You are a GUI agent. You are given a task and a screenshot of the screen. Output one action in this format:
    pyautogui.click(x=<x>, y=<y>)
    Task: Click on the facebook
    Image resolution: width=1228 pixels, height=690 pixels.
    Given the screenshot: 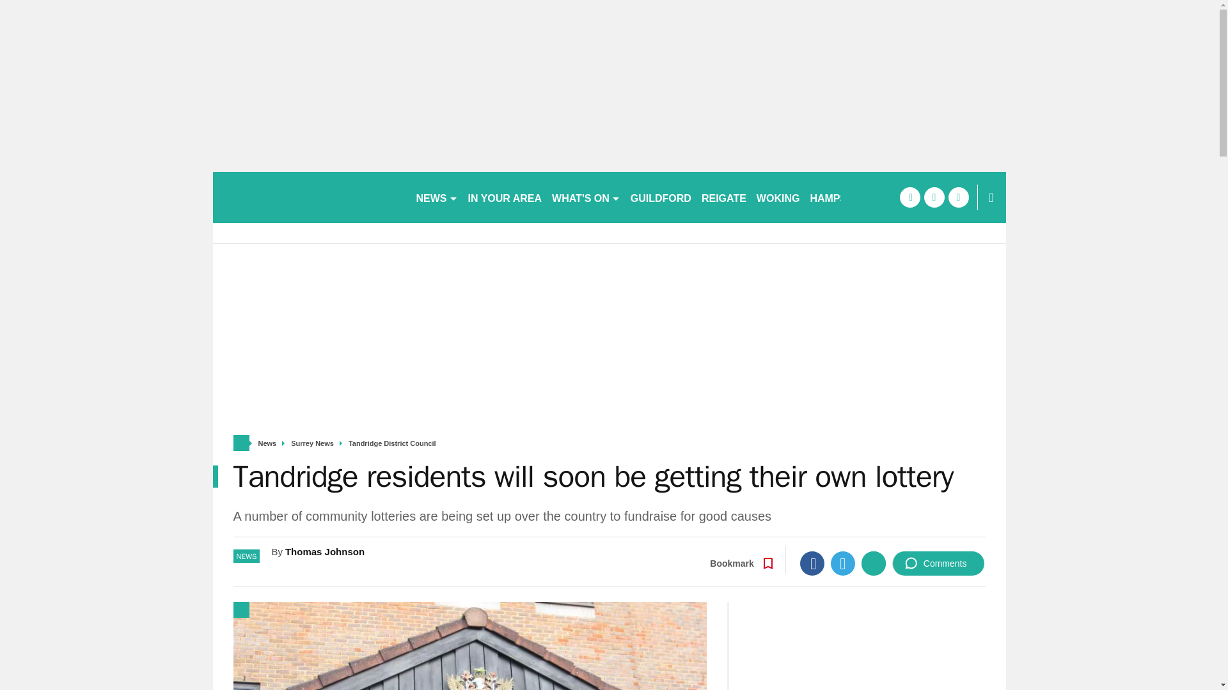 What is the action you would take?
    pyautogui.click(x=909, y=197)
    